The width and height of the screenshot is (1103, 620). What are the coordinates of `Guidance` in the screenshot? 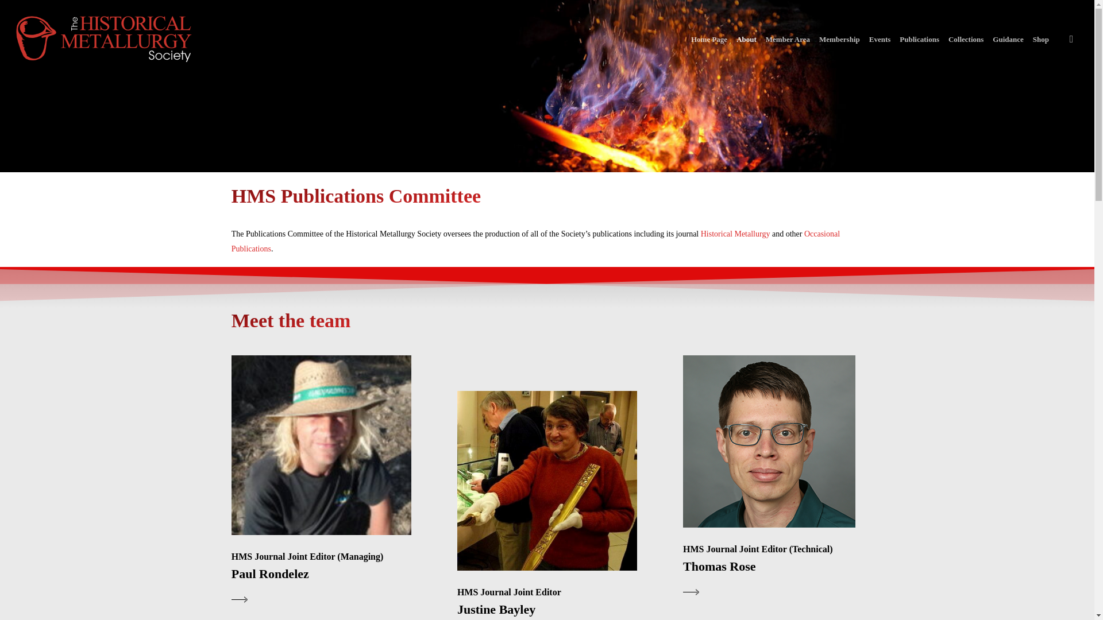 It's located at (1008, 39).